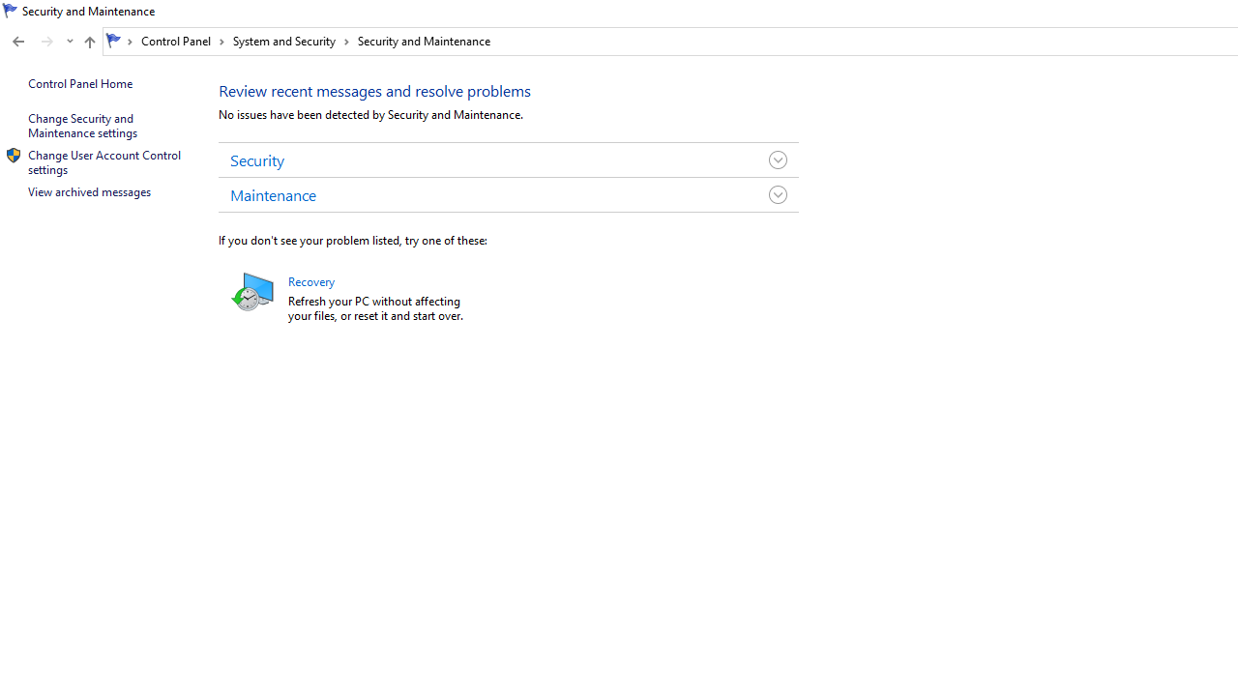 The height and width of the screenshot is (696, 1238). What do you see at coordinates (14, 155) in the screenshot?
I see `Icon` at bounding box center [14, 155].